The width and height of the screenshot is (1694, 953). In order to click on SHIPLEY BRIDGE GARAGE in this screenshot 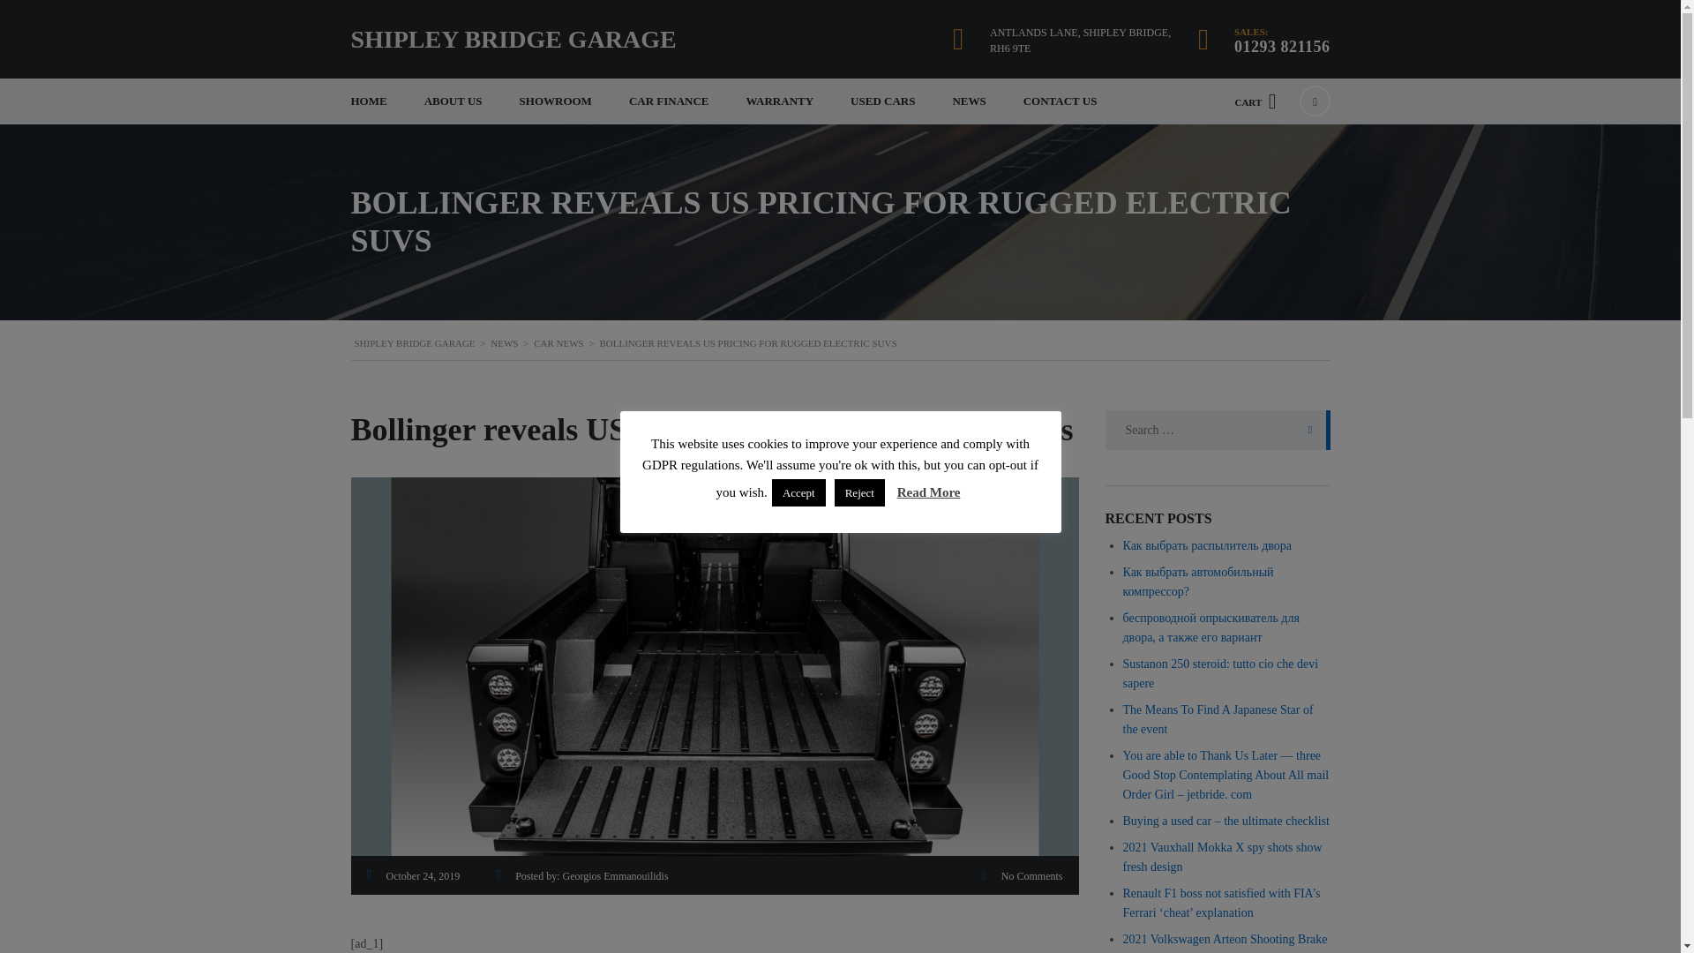, I will do `click(415, 343)`.